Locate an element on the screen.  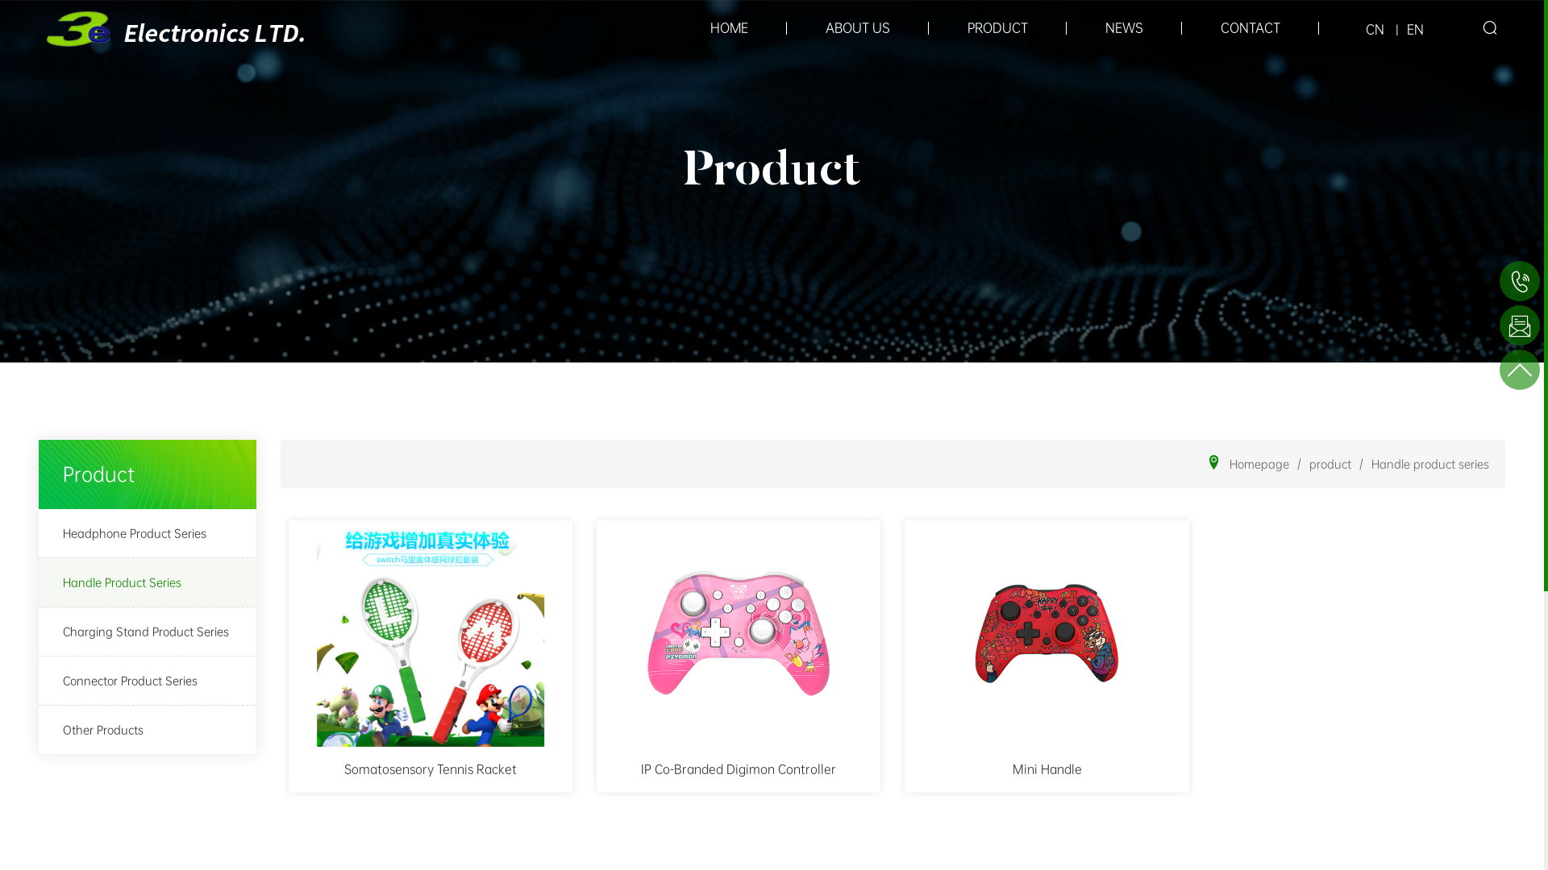
EN is located at coordinates (1416, 31).